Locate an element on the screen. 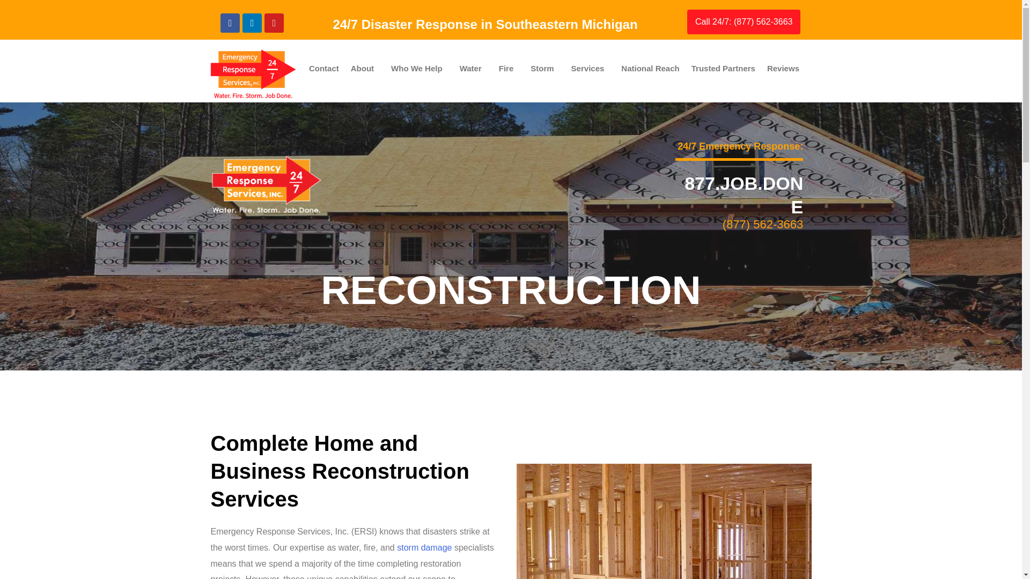 This screenshot has height=579, width=1030. Youtube is located at coordinates (274, 23).